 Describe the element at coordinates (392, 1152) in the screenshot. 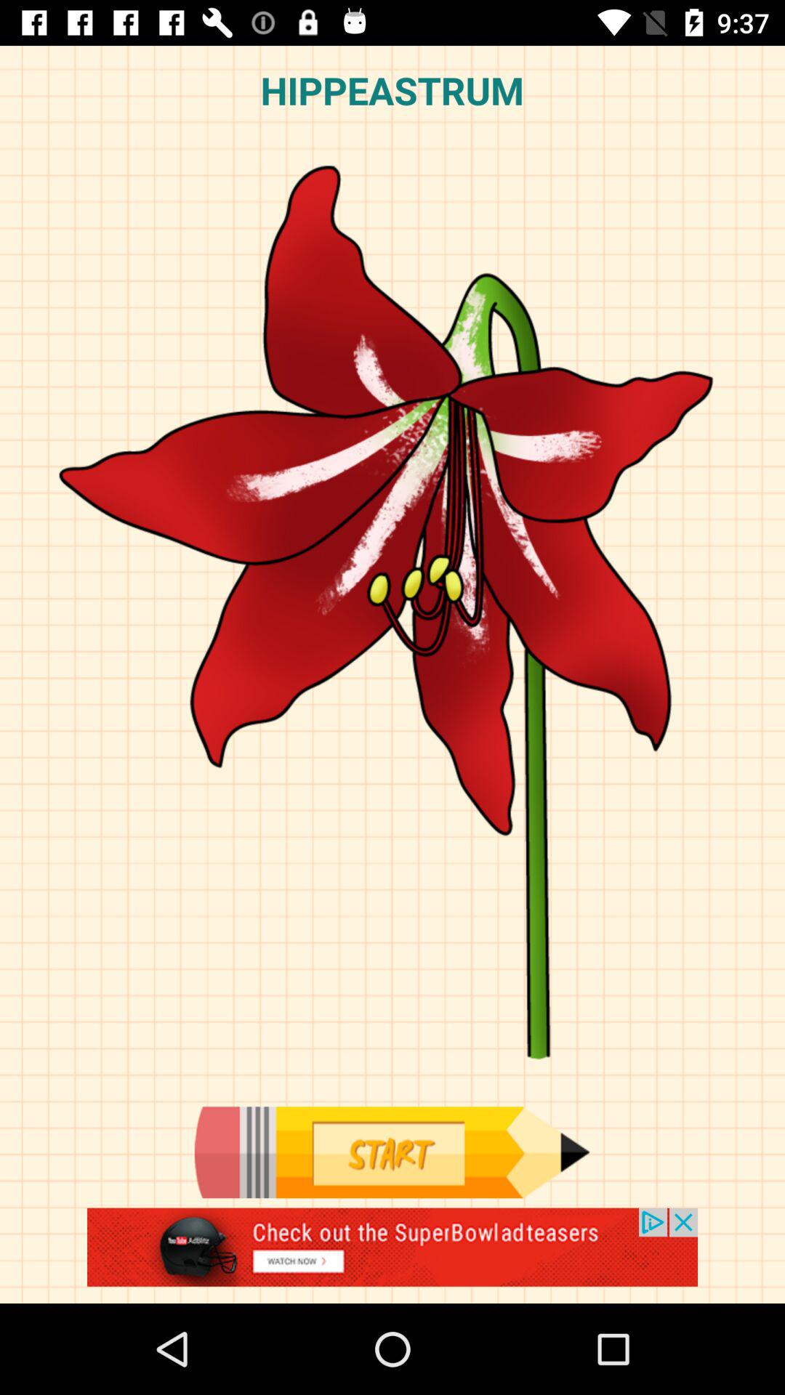

I see `start` at that location.